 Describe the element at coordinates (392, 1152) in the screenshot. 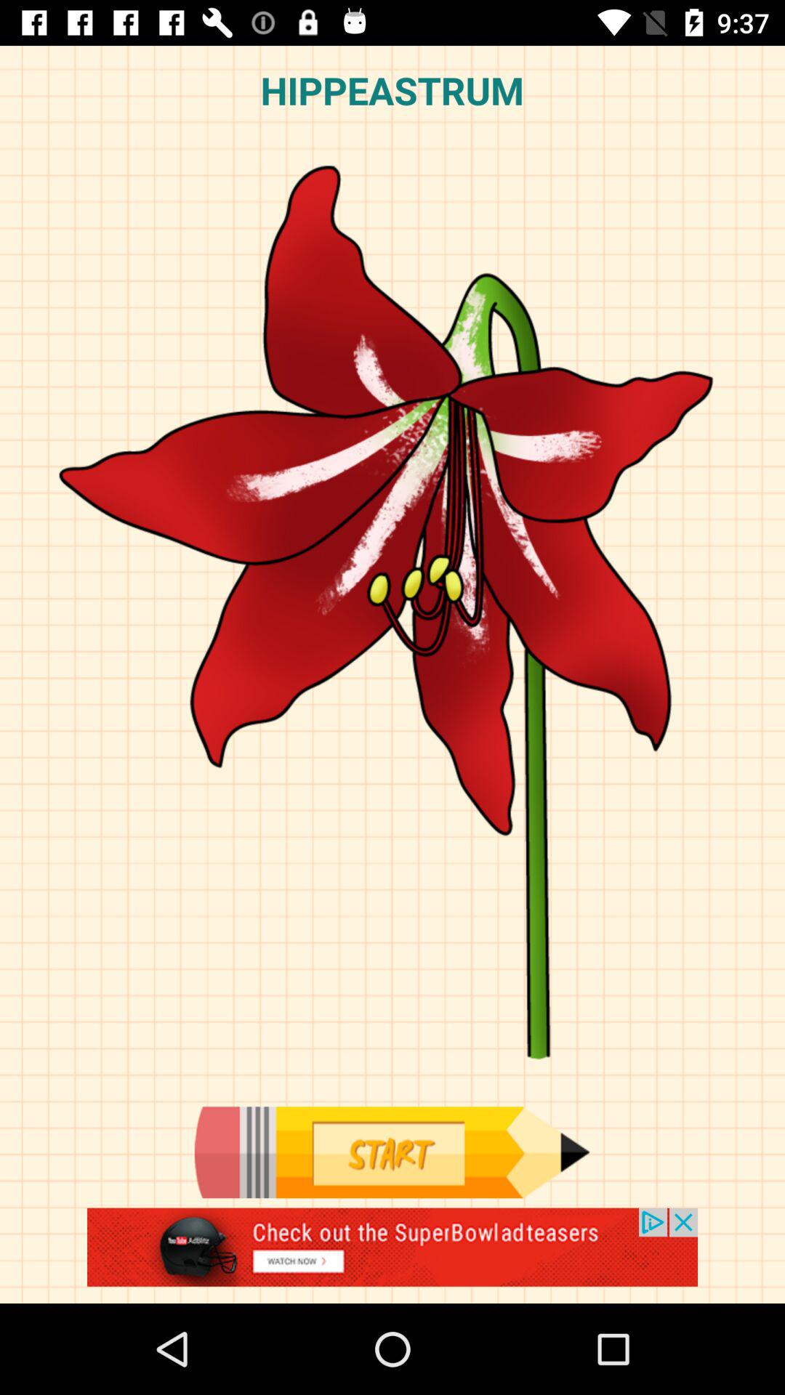

I see `start` at that location.